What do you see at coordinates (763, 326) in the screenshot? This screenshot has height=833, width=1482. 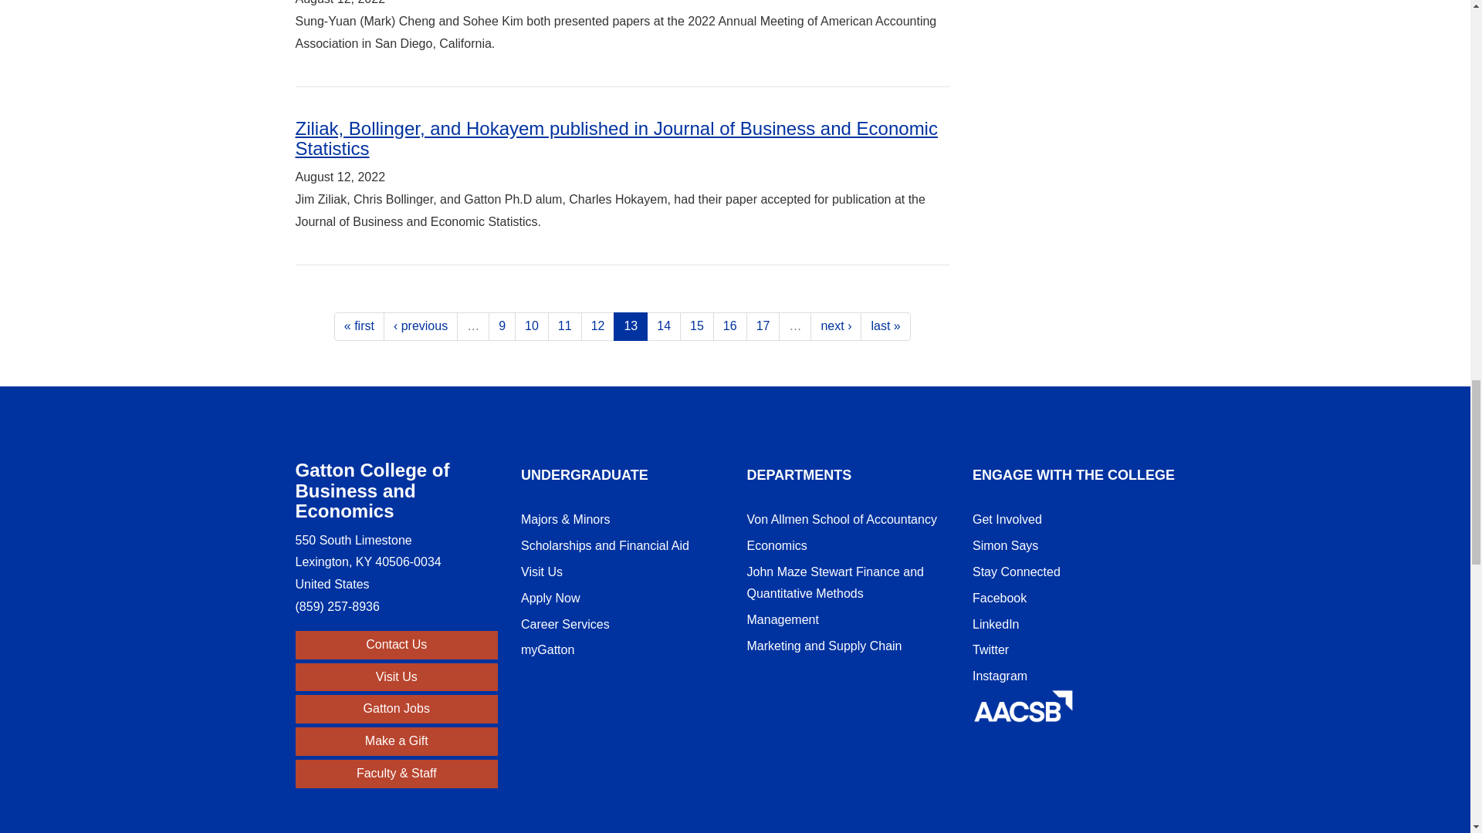 I see `Go to page 17` at bounding box center [763, 326].